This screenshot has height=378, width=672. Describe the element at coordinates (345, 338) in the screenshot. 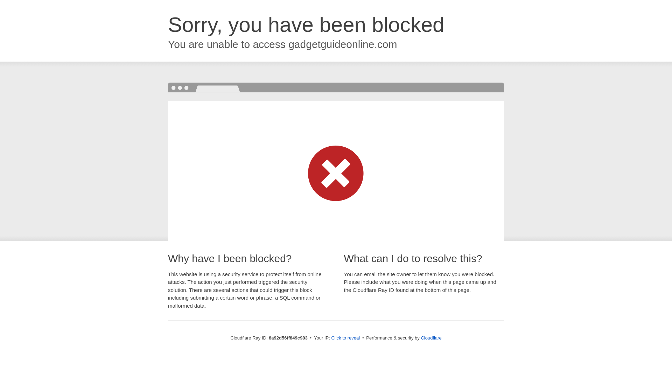

I see `Click to reveal` at that location.